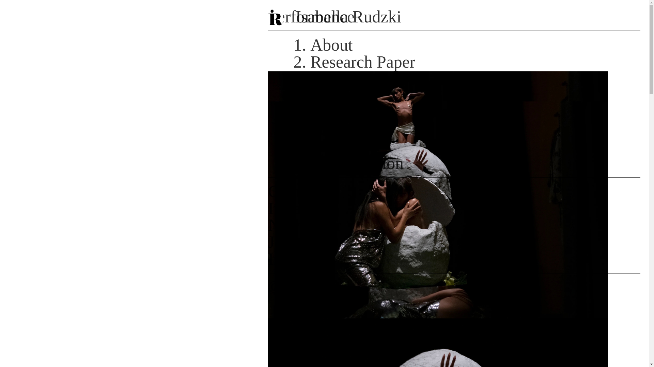 The image size is (654, 367). Describe the element at coordinates (294, 191) in the screenshot. I see `Contact` at that location.